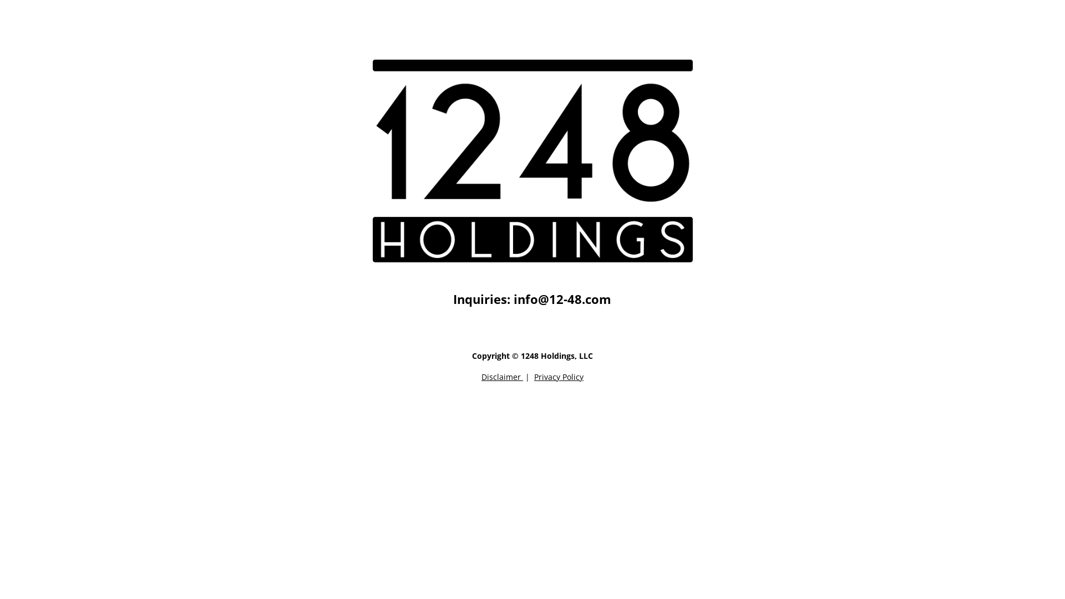  What do you see at coordinates (562, 299) in the screenshot?
I see `info@12-48.com` at bounding box center [562, 299].